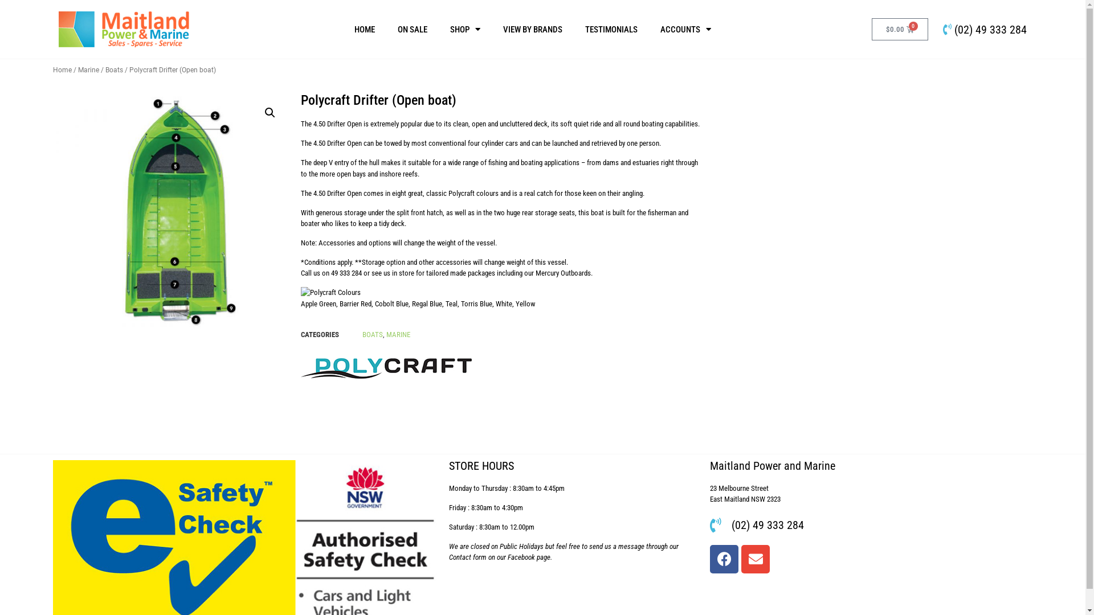 This screenshot has width=1094, height=615. Describe the element at coordinates (686, 30) in the screenshot. I see `ACCOUNTS` at that location.